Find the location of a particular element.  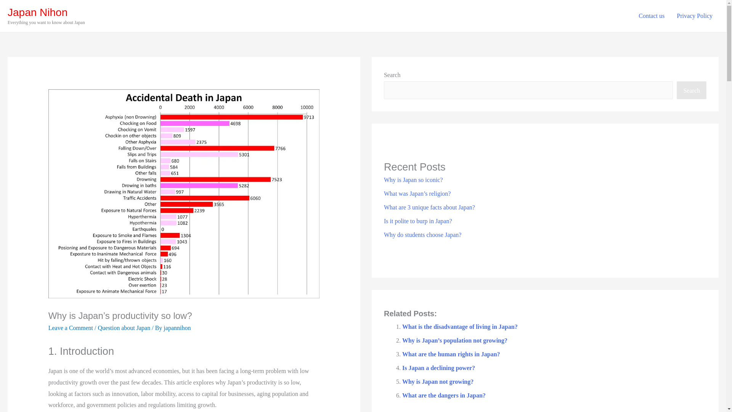

Is it polite to burp in Japan? is located at coordinates (418, 221).